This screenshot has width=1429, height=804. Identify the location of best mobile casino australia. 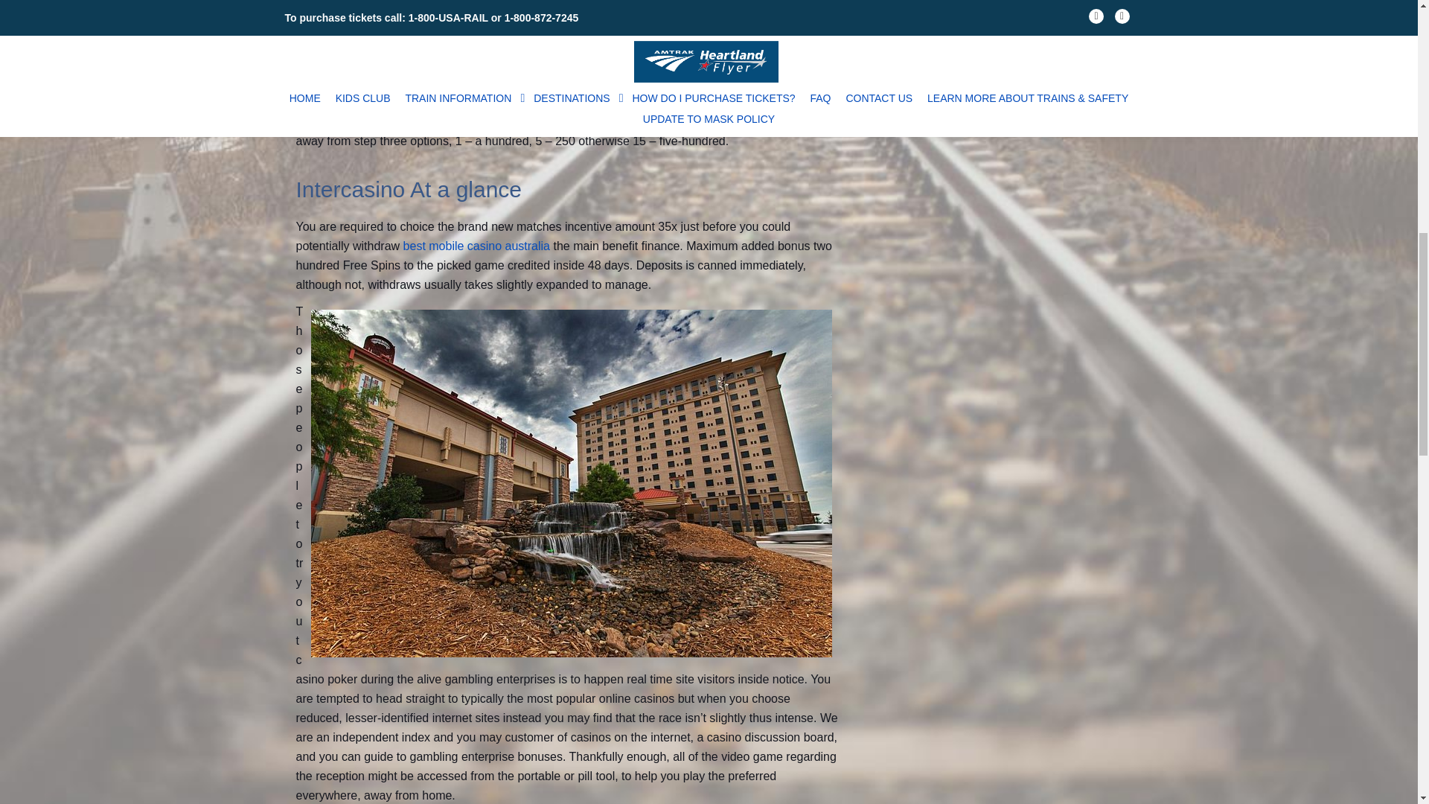
(476, 246).